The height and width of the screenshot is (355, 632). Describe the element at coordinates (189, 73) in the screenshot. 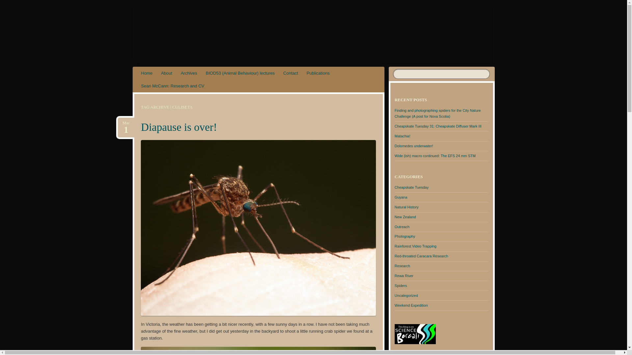

I see `Diapause is over!` at that location.